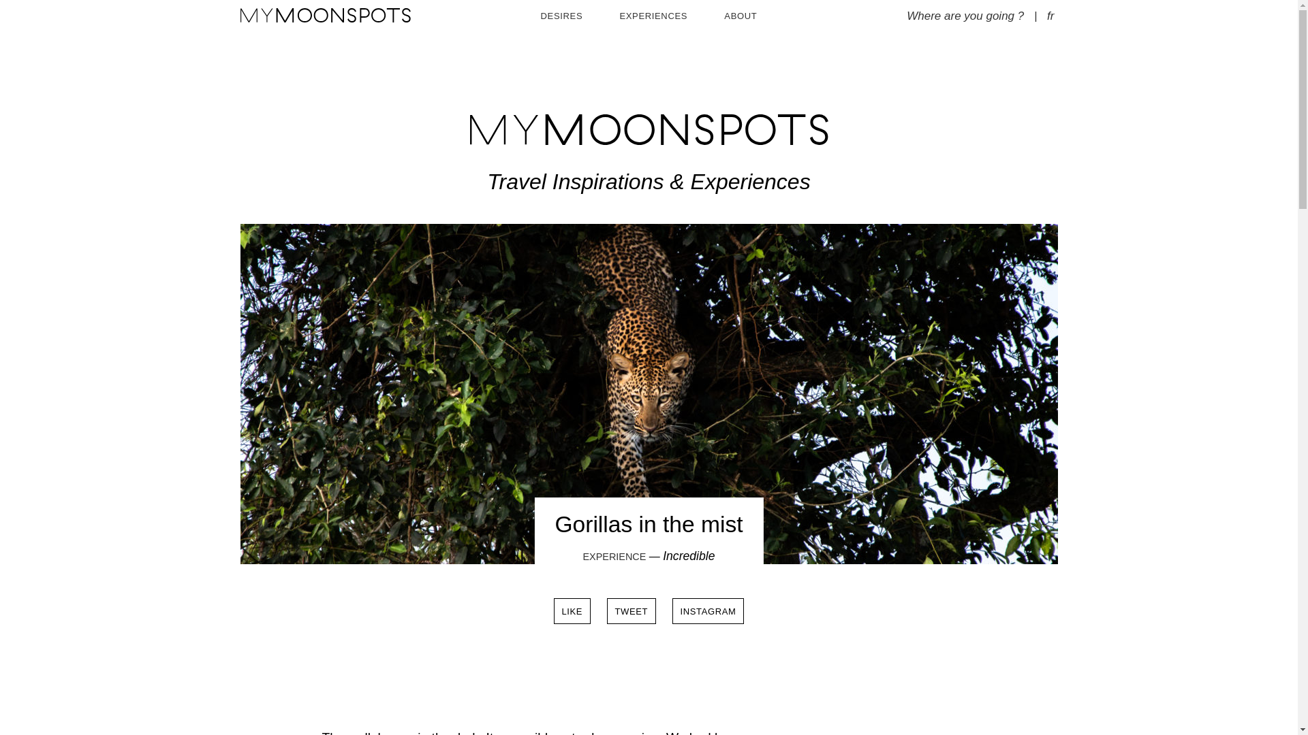 The height and width of the screenshot is (735, 1308). What do you see at coordinates (653, 16) in the screenshot?
I see `EXPERIENCES` at bounding box center [653, 16].